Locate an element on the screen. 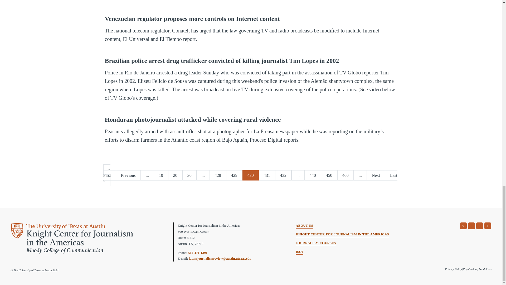  Page 30 is located at coordinates (189, 175).